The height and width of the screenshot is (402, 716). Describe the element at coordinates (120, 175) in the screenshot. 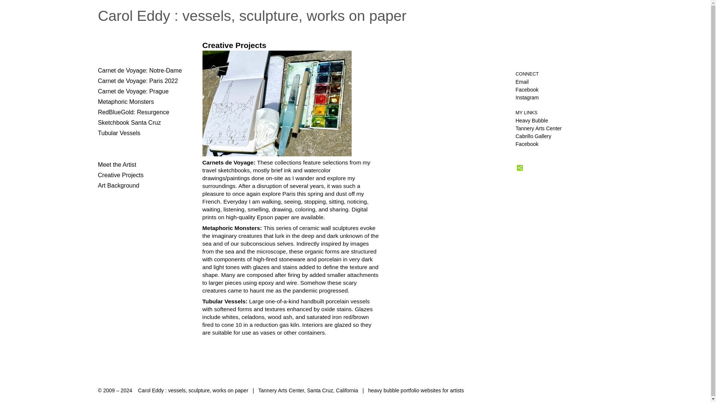

I see `Creative Projects` at that location.